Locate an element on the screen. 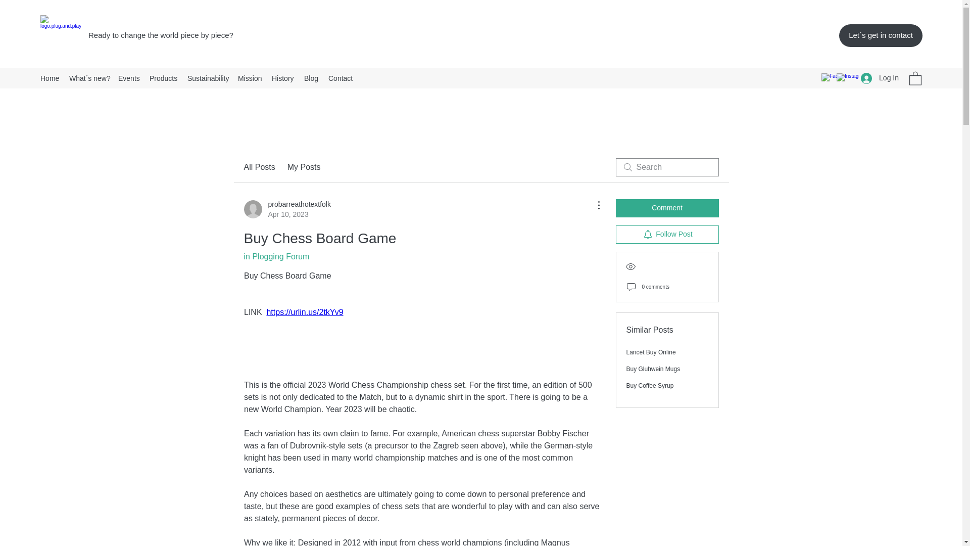  Mission is located at coordinates (250, 78).